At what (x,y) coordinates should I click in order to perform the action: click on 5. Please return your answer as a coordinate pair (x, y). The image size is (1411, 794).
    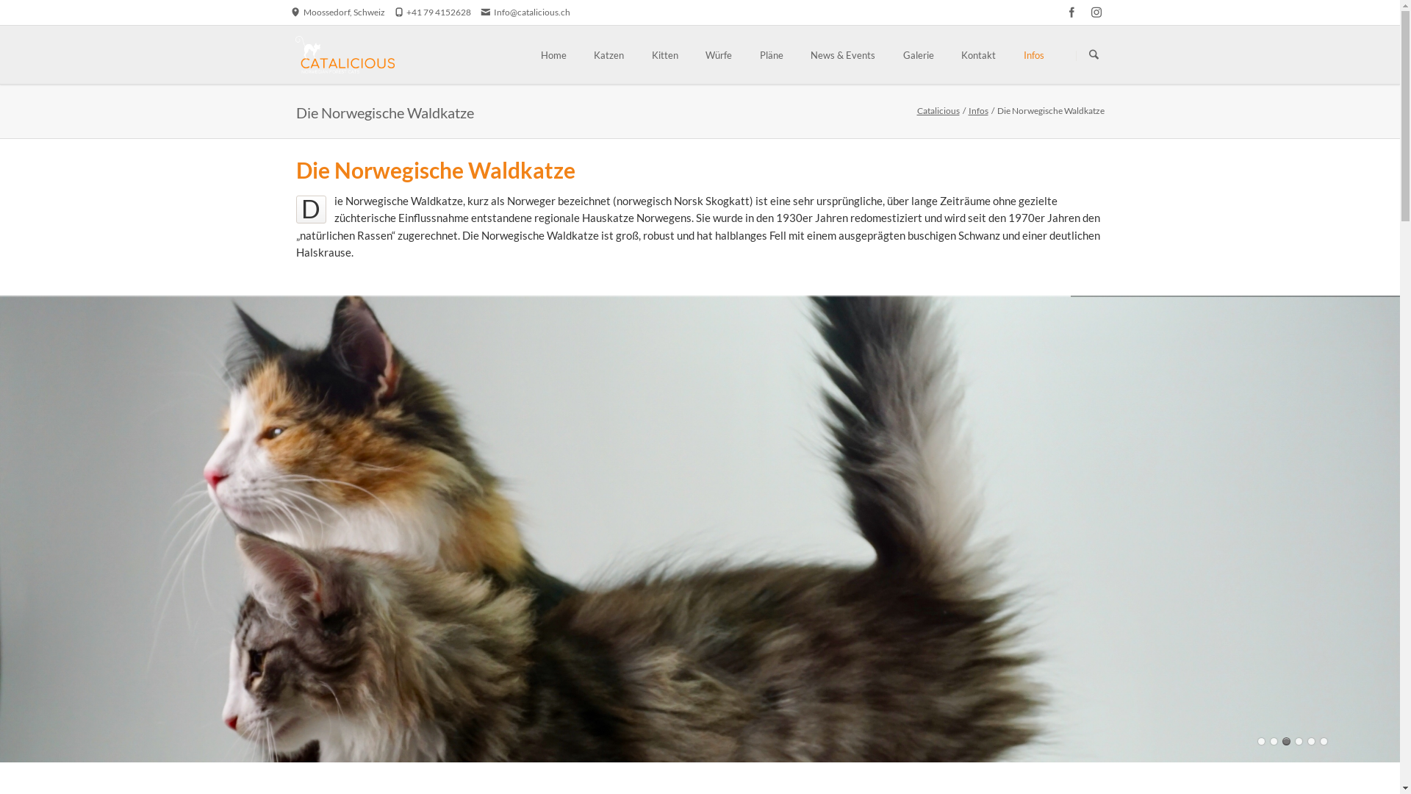
    Looking at the image, I should click on (1311, 741).